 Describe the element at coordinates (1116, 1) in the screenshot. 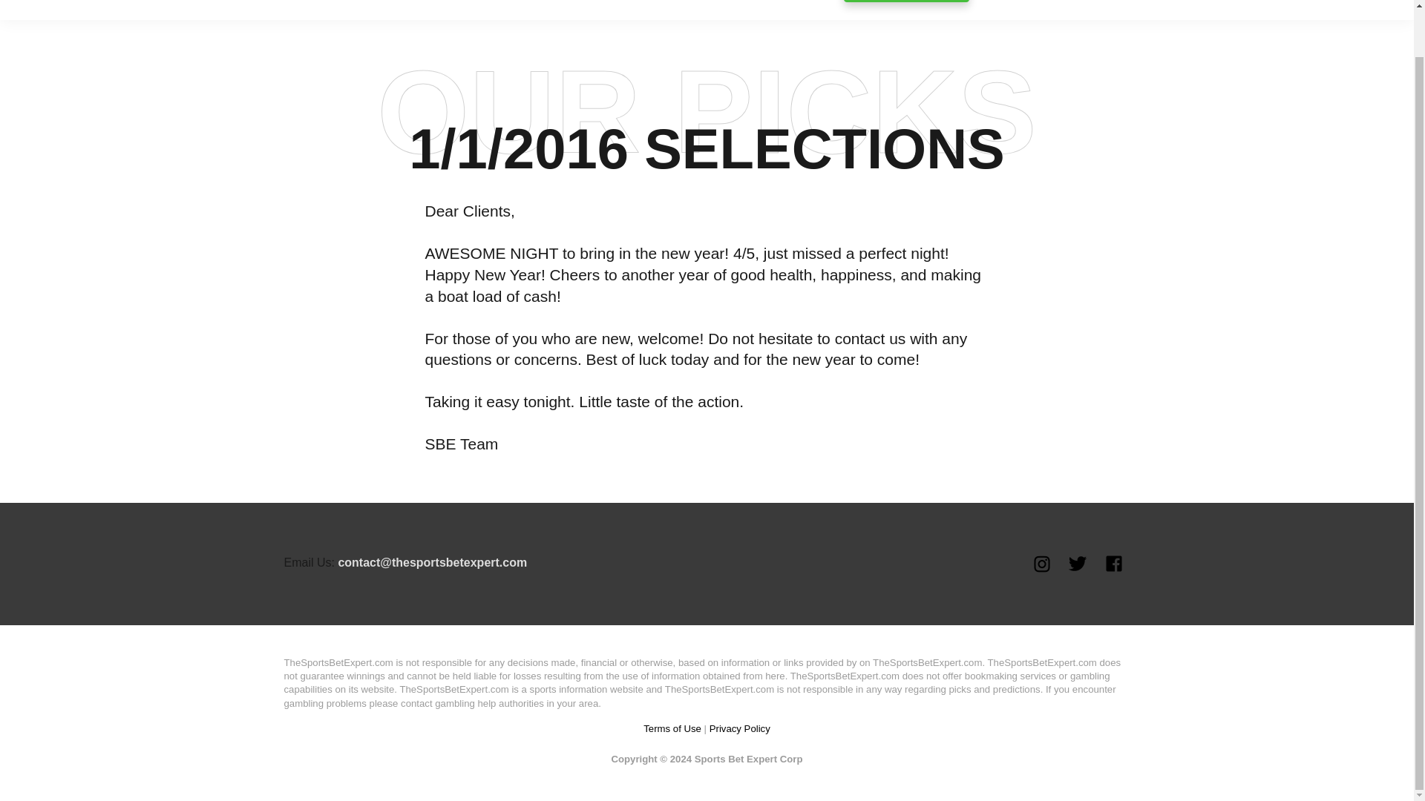

I see `FAQ` at that location.